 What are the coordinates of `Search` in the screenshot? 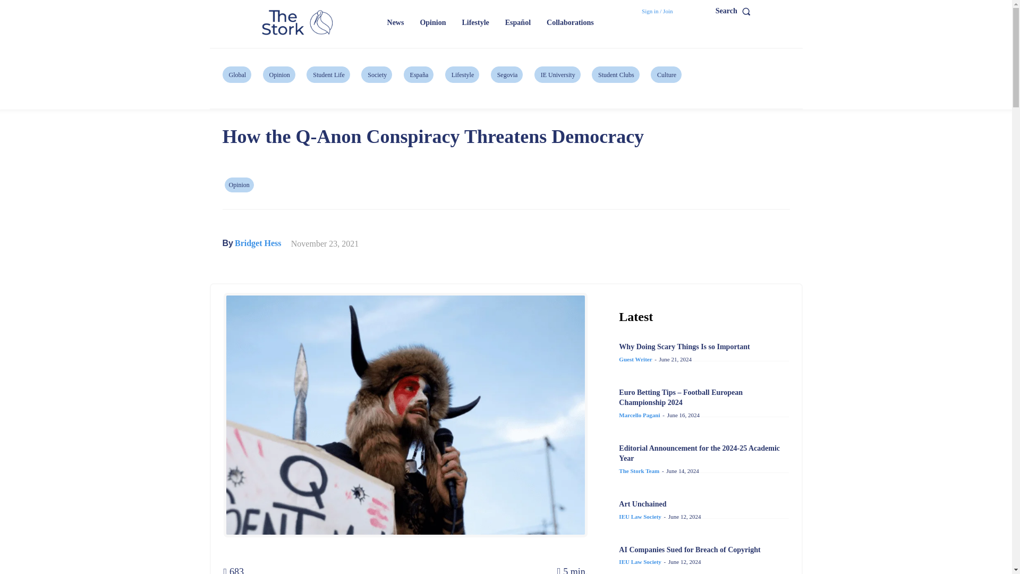 It's located at (735, 11).